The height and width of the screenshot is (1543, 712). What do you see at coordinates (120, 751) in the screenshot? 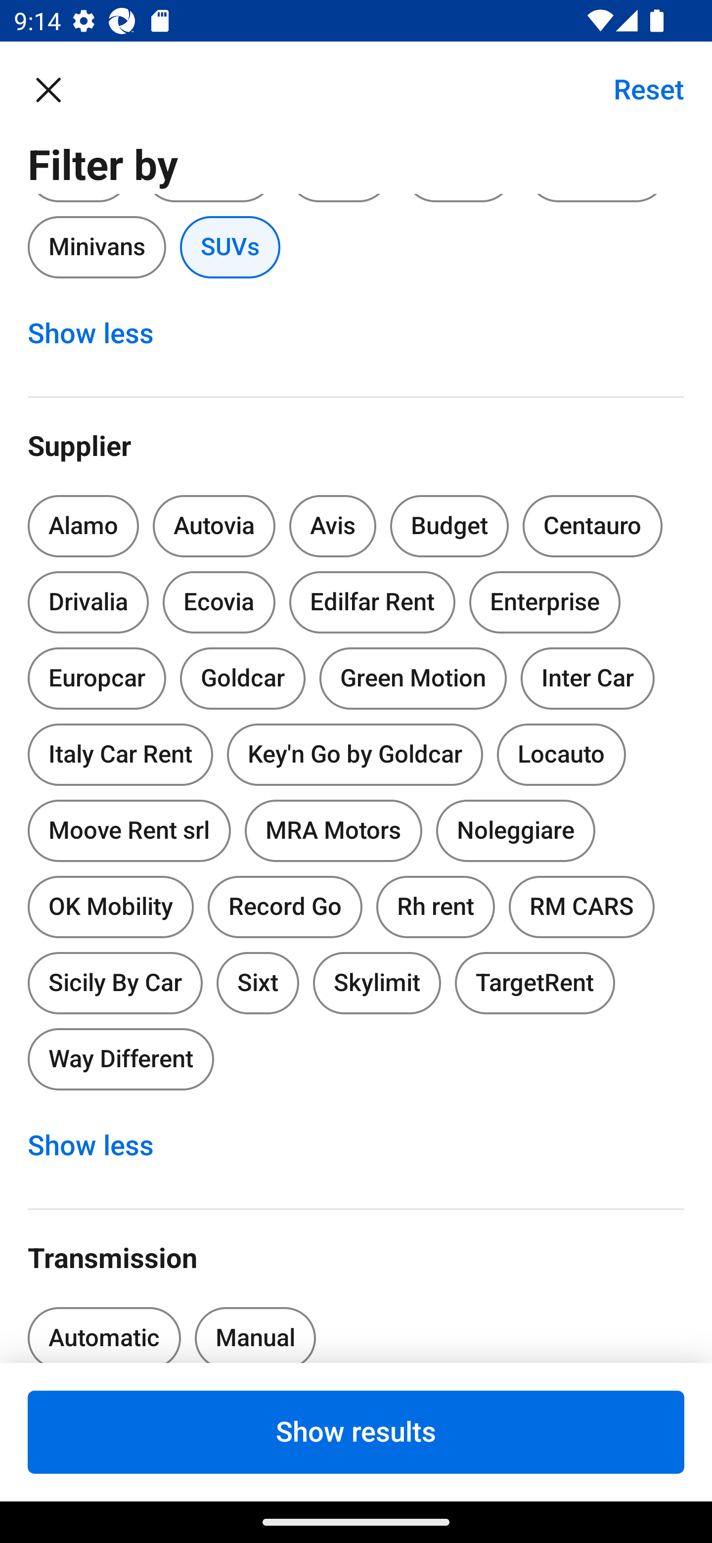
I see `Italy Car Rent` at bounding box center [120, 751].